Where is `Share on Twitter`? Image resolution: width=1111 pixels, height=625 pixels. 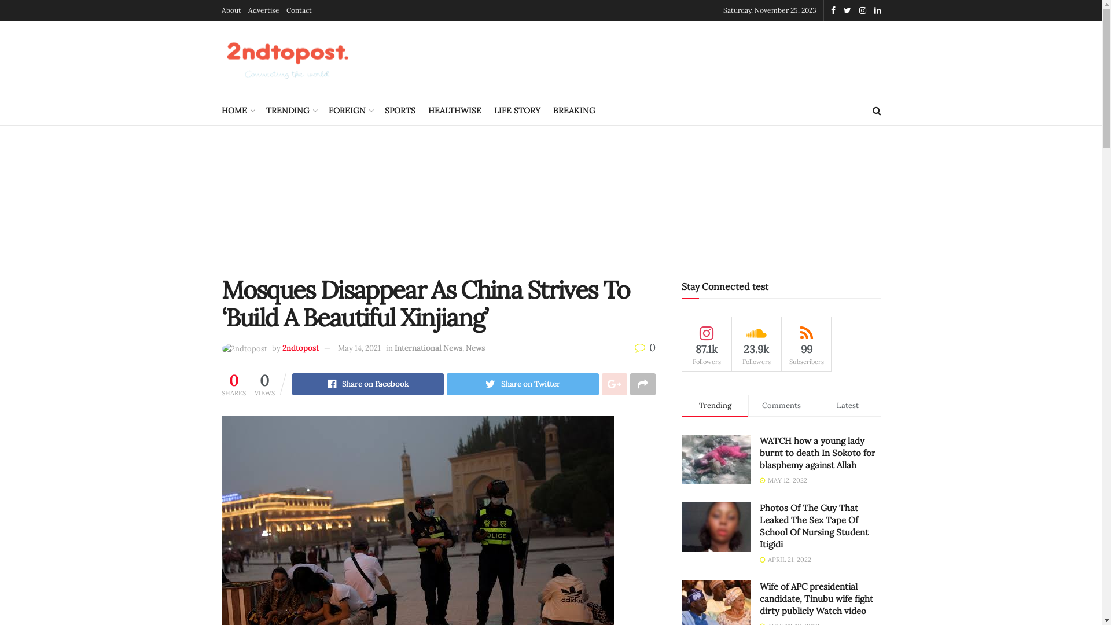
Share on Twitter is located at coordinates (523, 384).